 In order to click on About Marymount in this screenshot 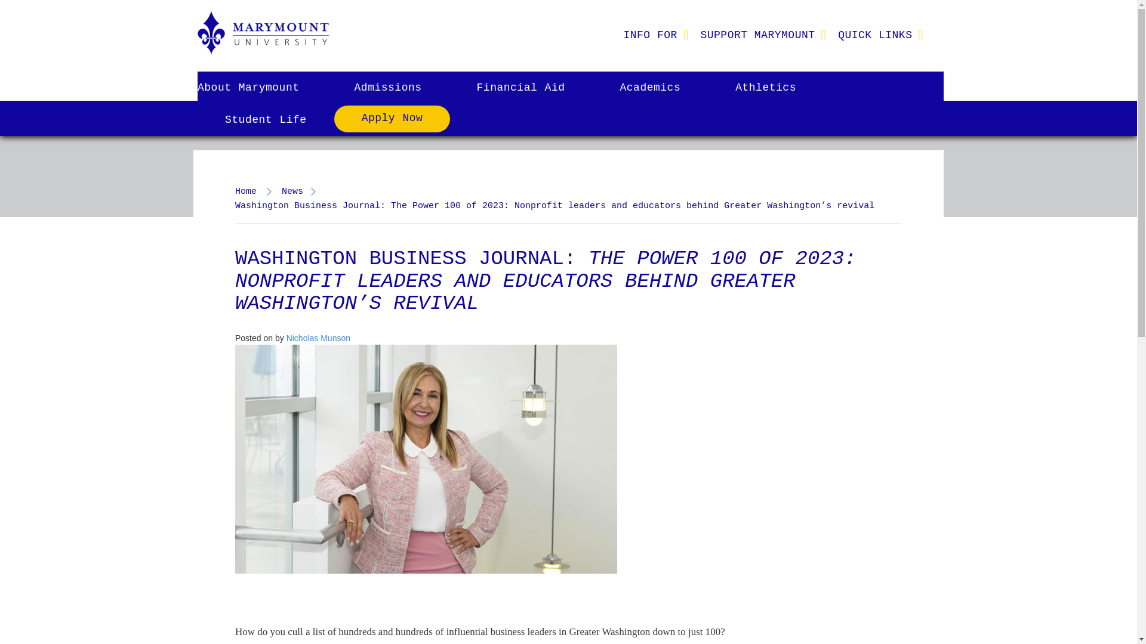, I will do `click(261, 87)`.